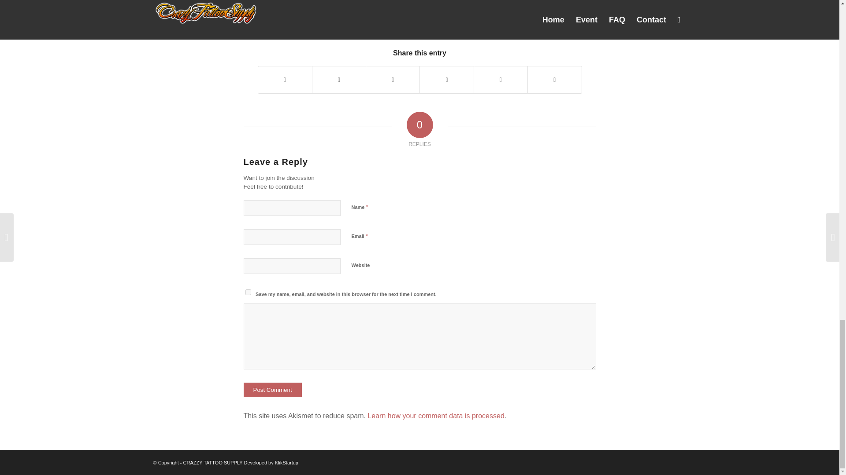  Describe the element at coordinates (386, 20) in the screenshot. I see `0 COMMENTS` at that location.